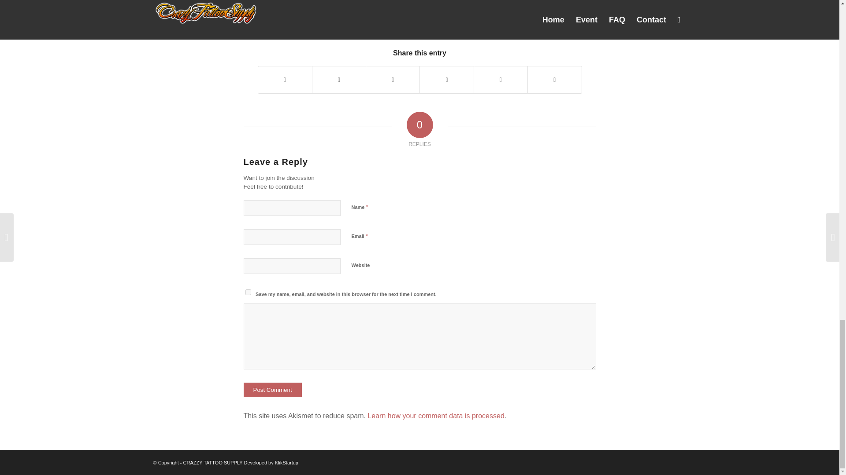  Describe the element at coordinates (386, 20) in the screenshot. I see `0 COMMENTS` at that location.